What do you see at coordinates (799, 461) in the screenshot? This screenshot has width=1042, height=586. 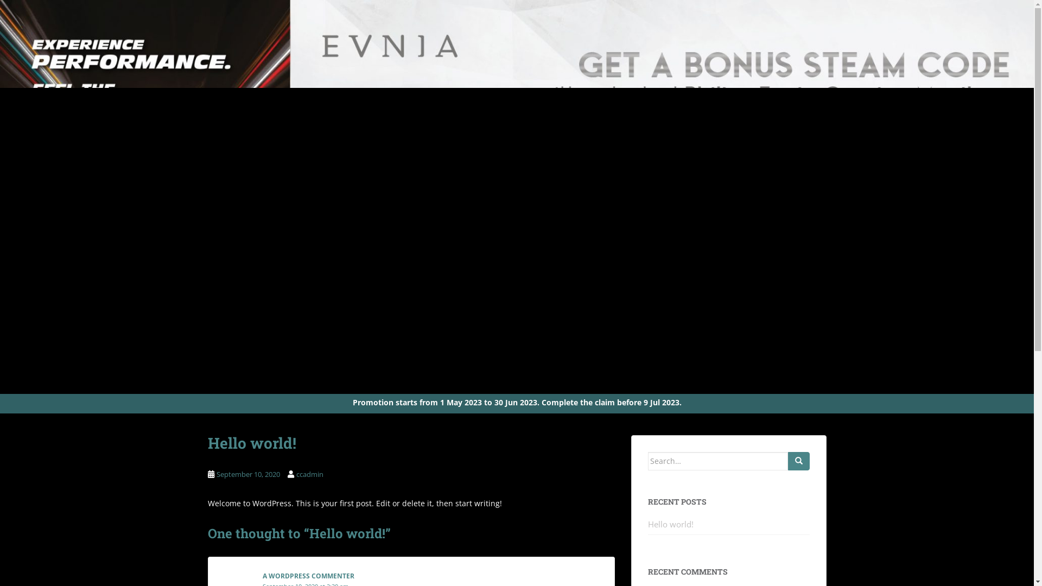 I see `Search` at bounding box center [799, 461].